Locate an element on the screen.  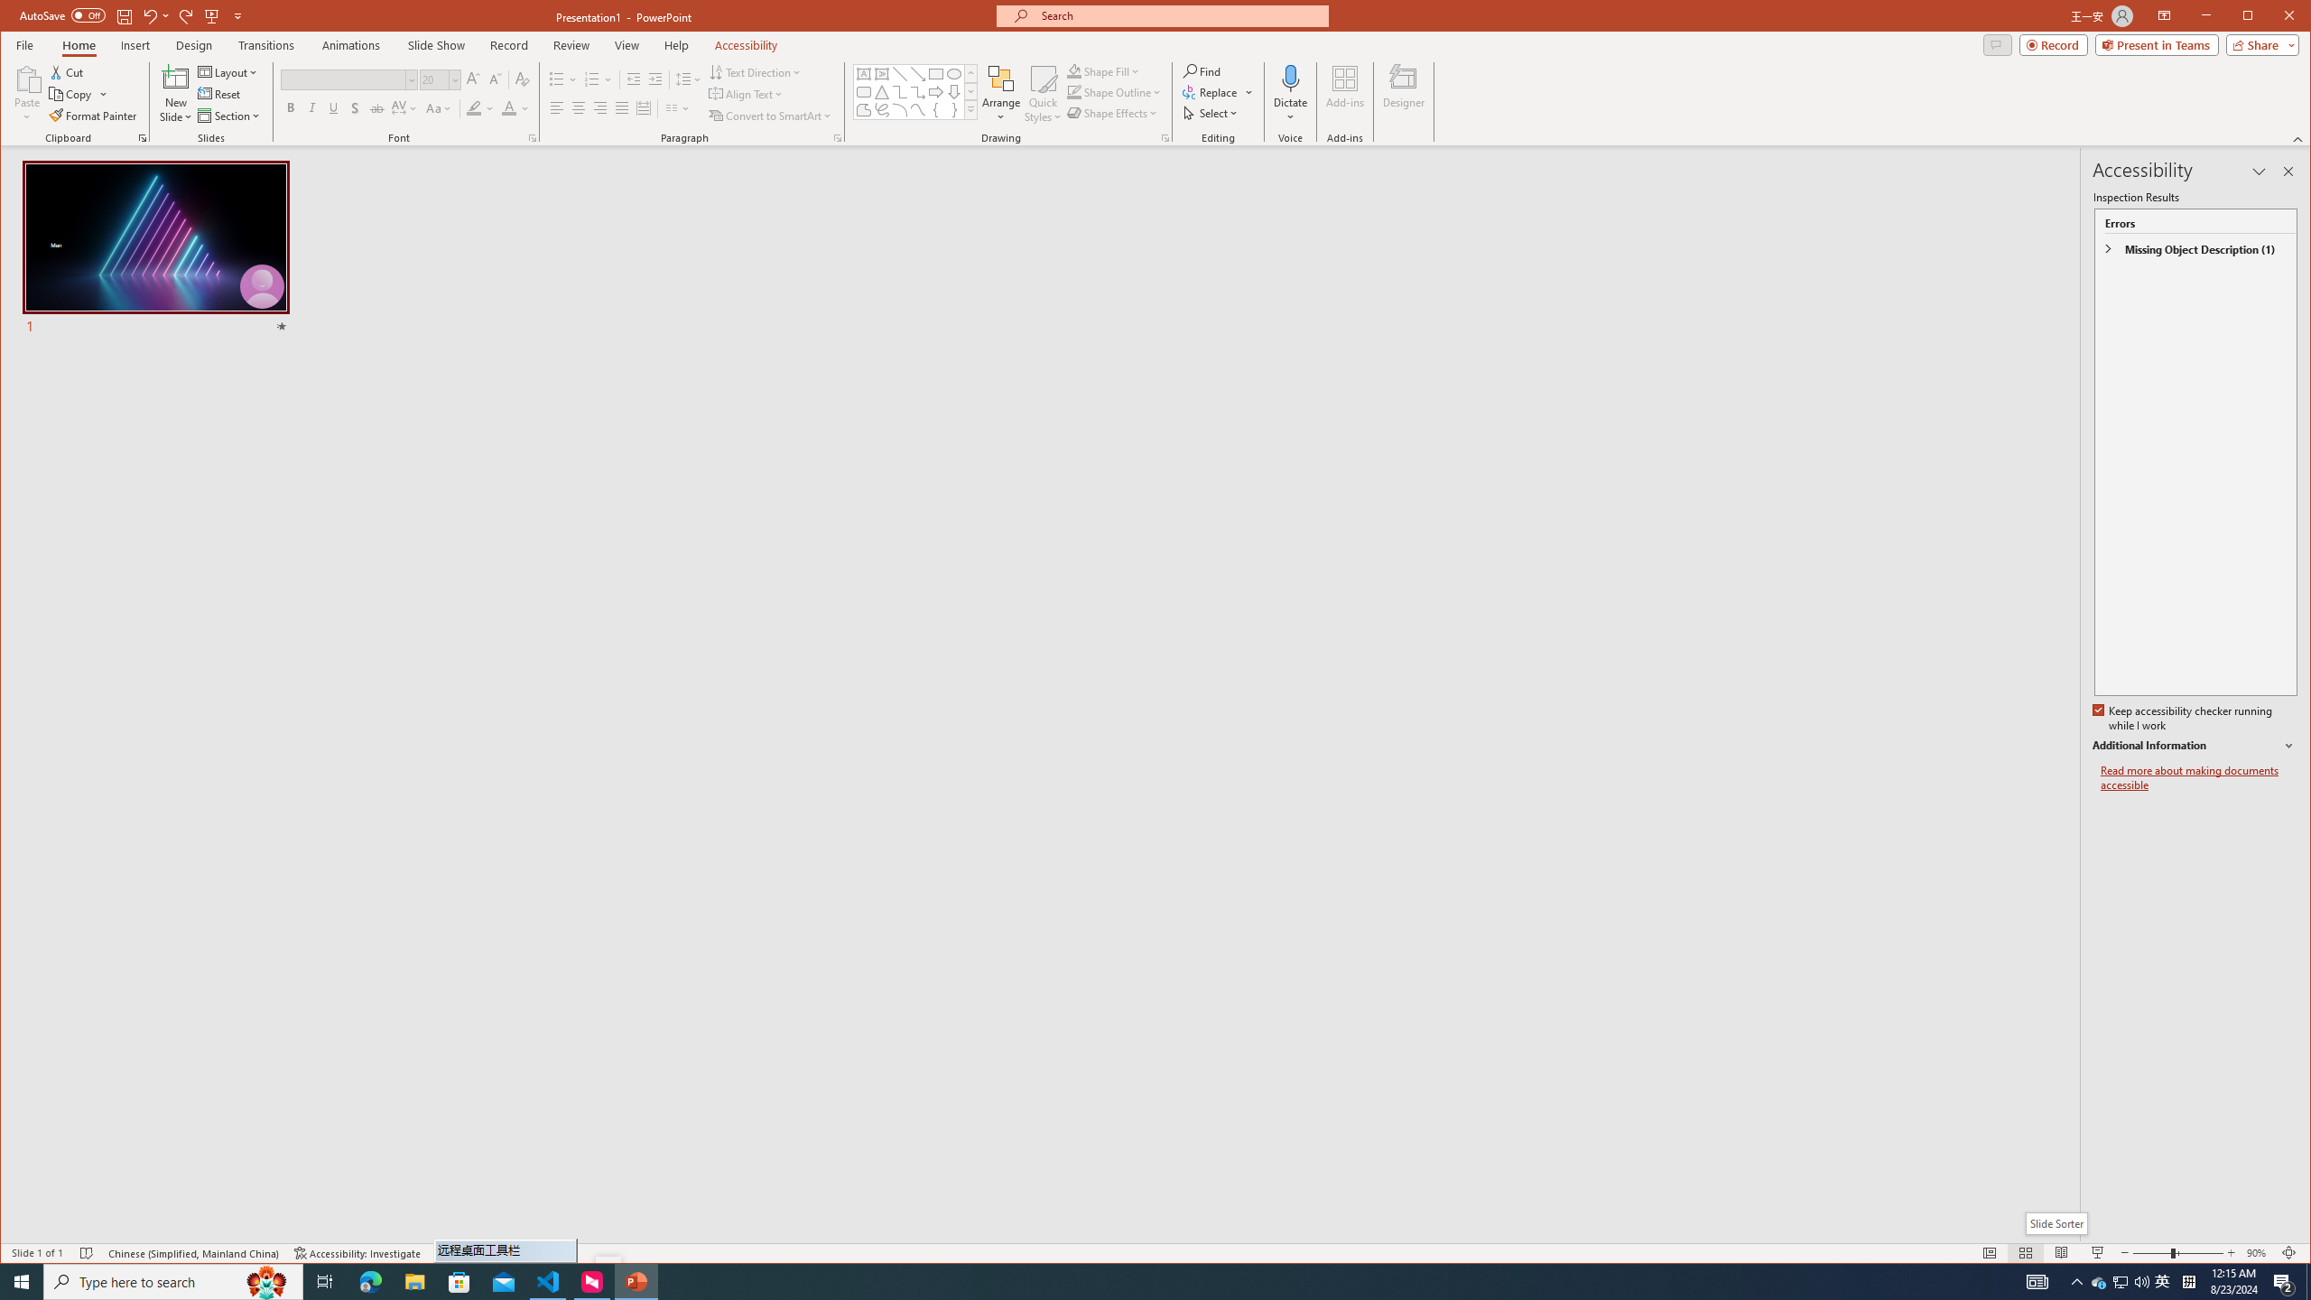
Office Clipboard... is located at coordinates (143, 138).